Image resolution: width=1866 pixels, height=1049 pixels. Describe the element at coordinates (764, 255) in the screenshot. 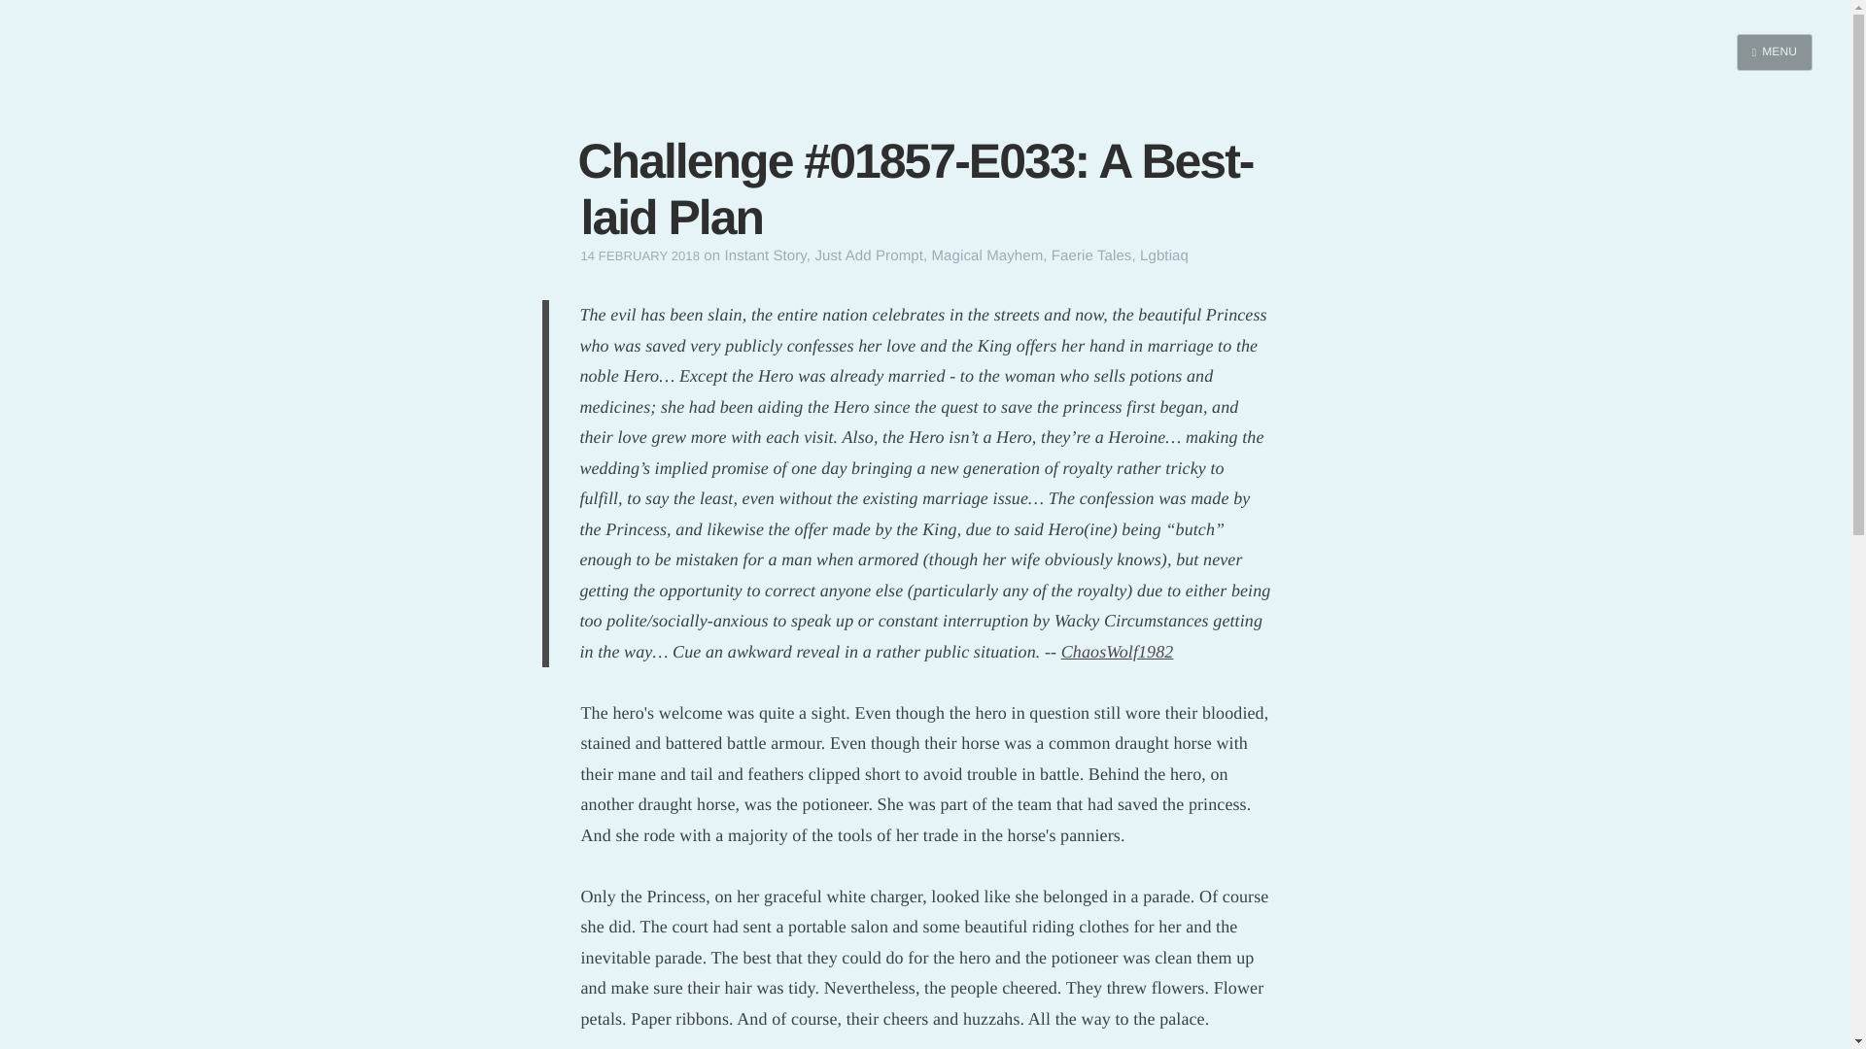

I see `Instant Story` at that location.